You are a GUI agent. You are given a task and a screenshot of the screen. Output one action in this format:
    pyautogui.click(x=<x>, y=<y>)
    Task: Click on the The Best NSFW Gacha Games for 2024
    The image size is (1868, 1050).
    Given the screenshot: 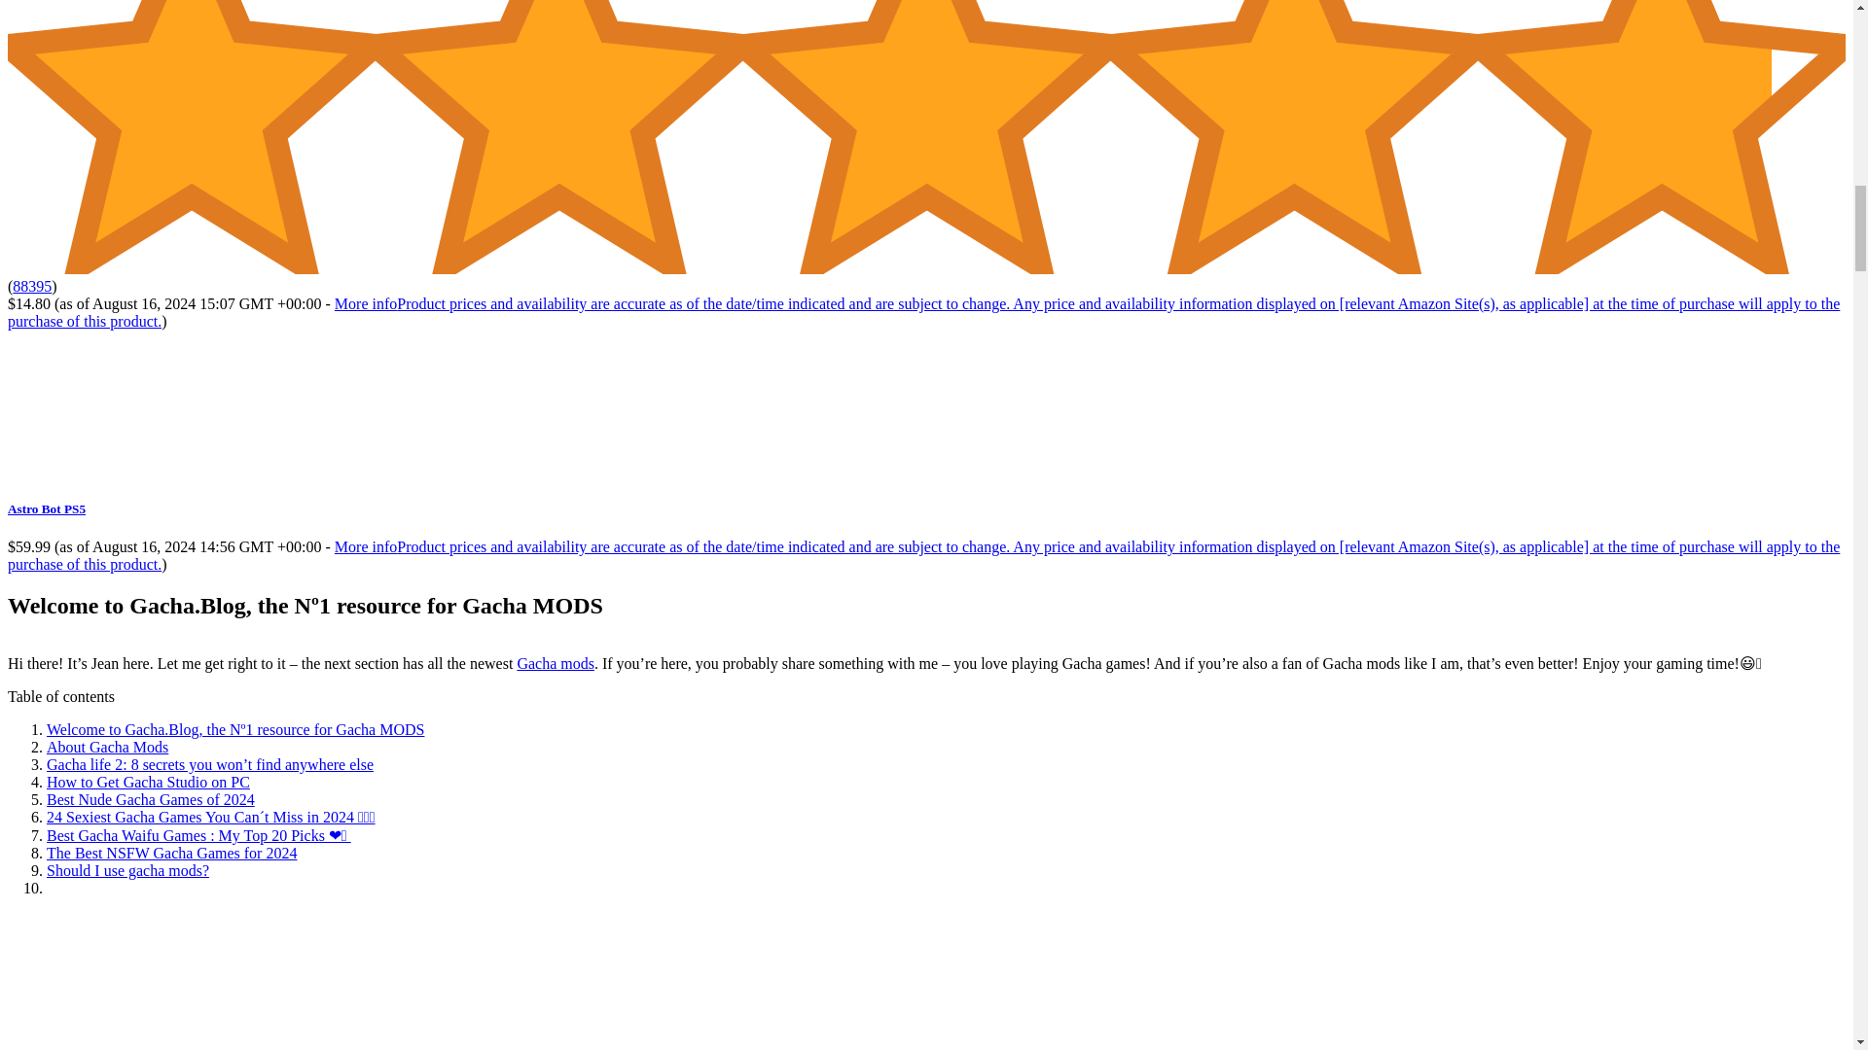 What is the action you would take?
    pyautogui.click(x=171, y=853)
    